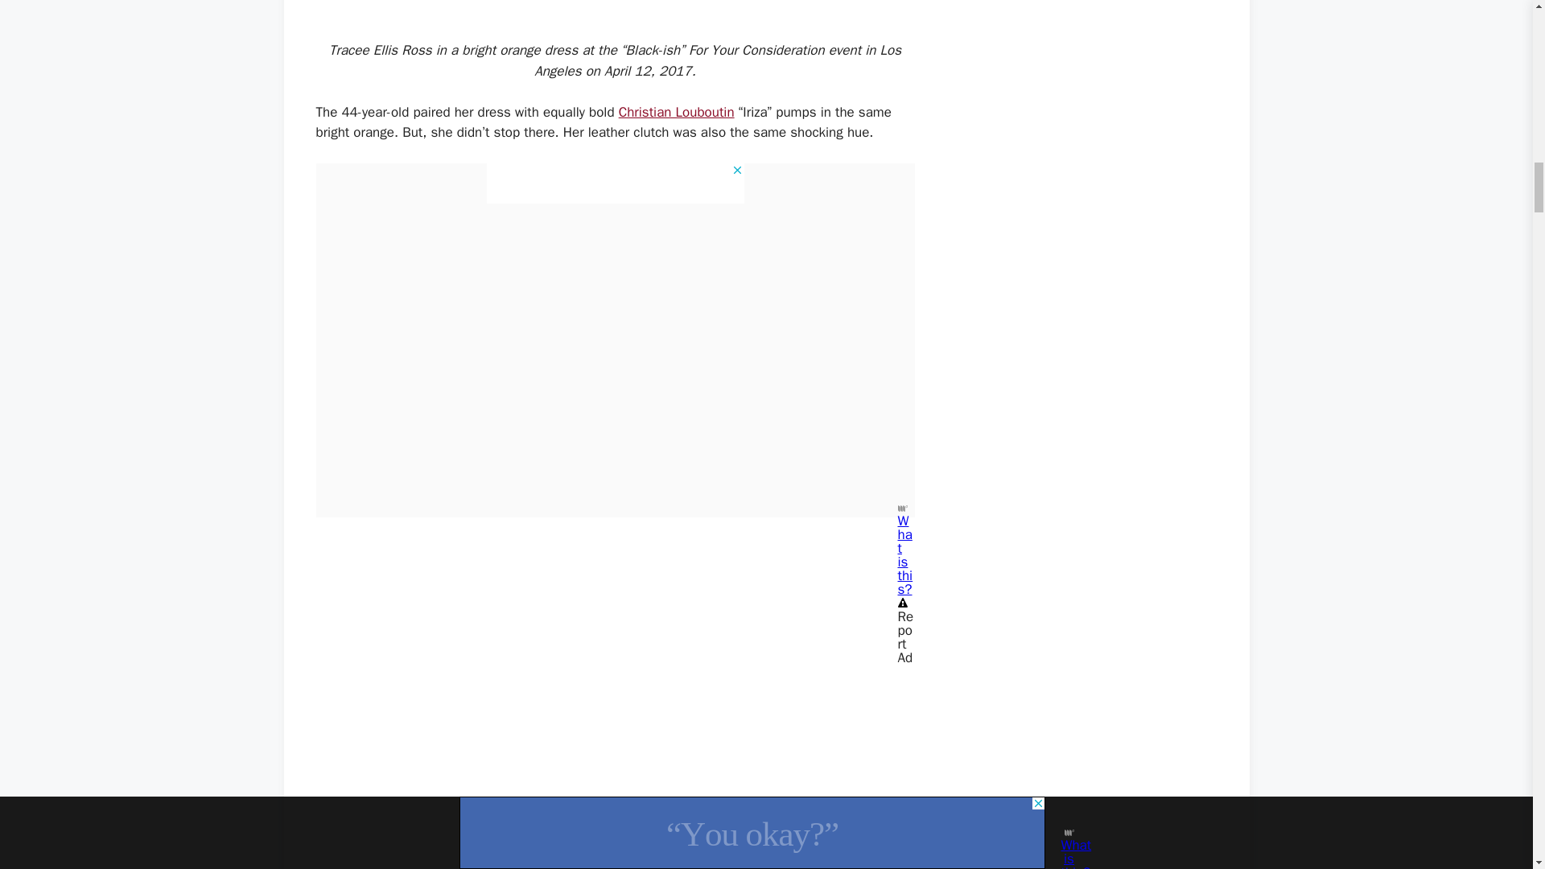 This screenshot has height=869, width=1545. I want to click on 3rd party ad content, so click(615, 183).